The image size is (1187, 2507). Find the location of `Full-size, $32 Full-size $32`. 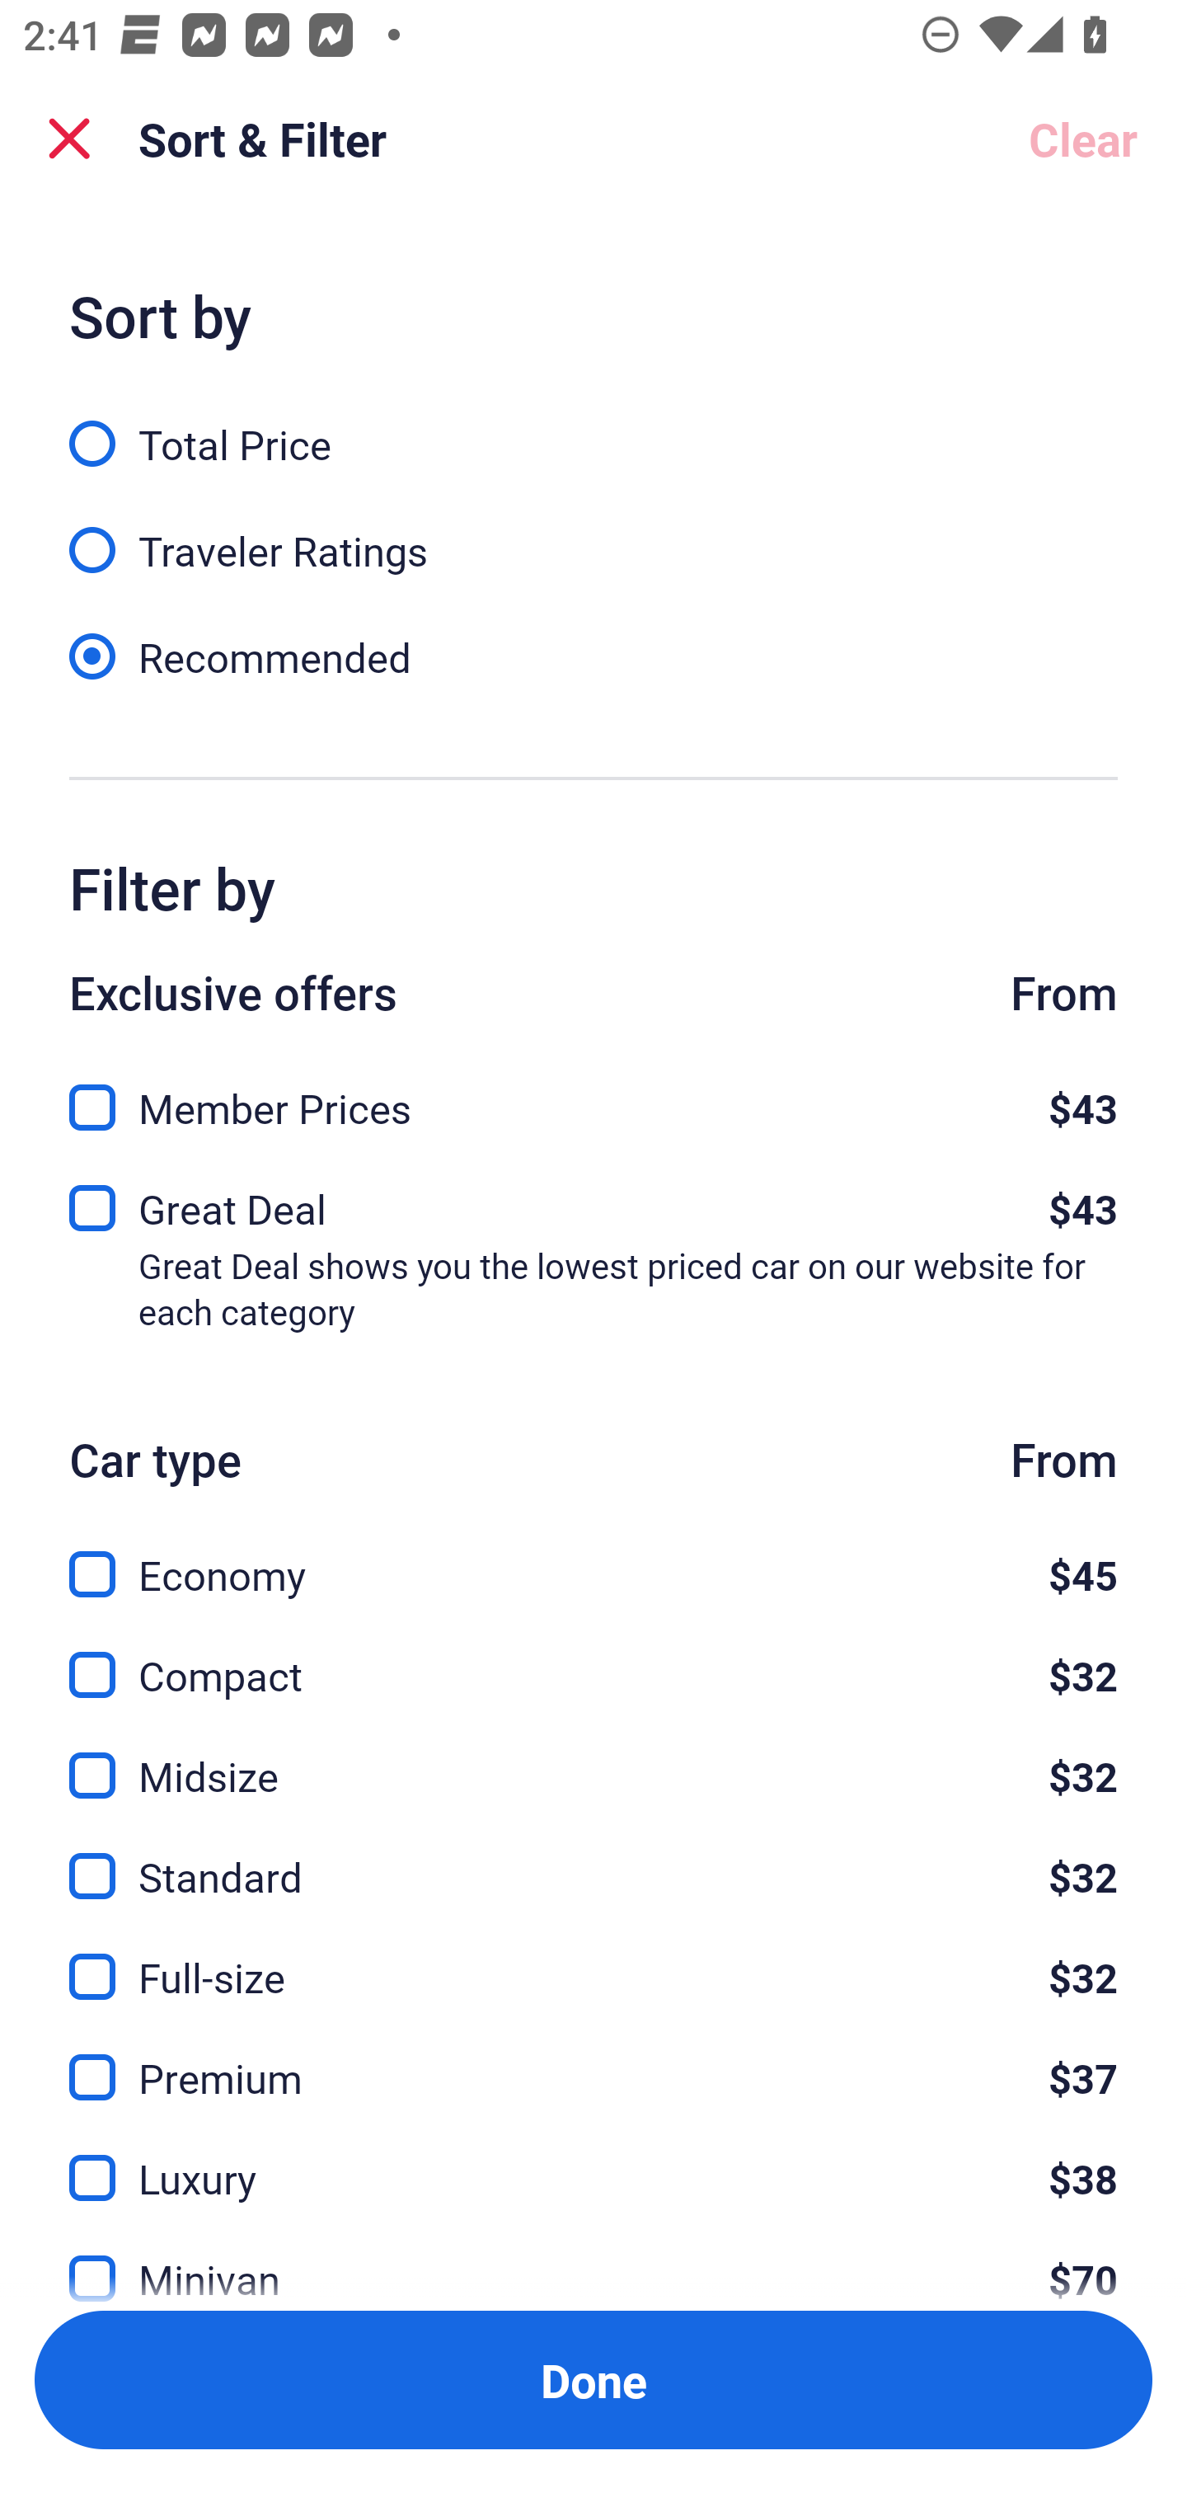

Full-size, $32 Full-size $32 is located at coordinates (593, 1958).